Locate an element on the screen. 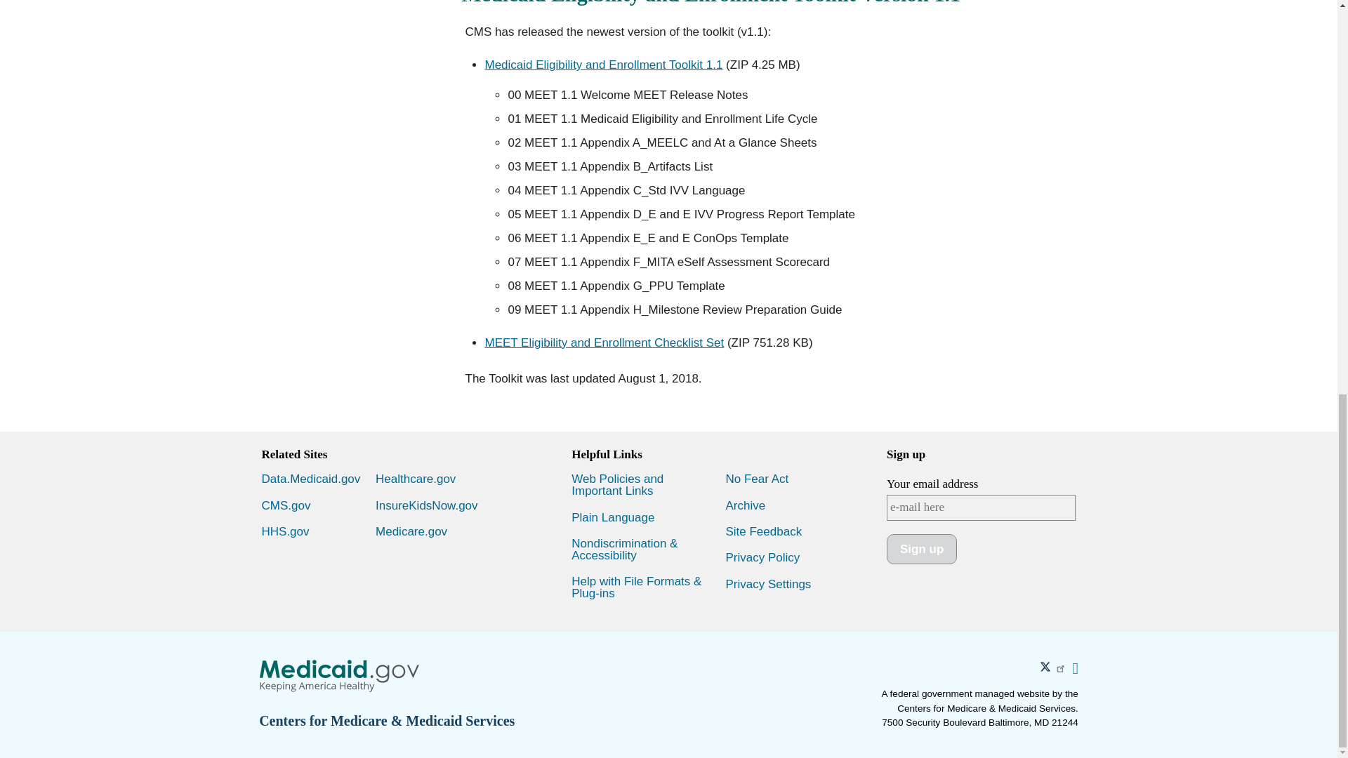  meet-toolkit is located at coordinates (603, 65).